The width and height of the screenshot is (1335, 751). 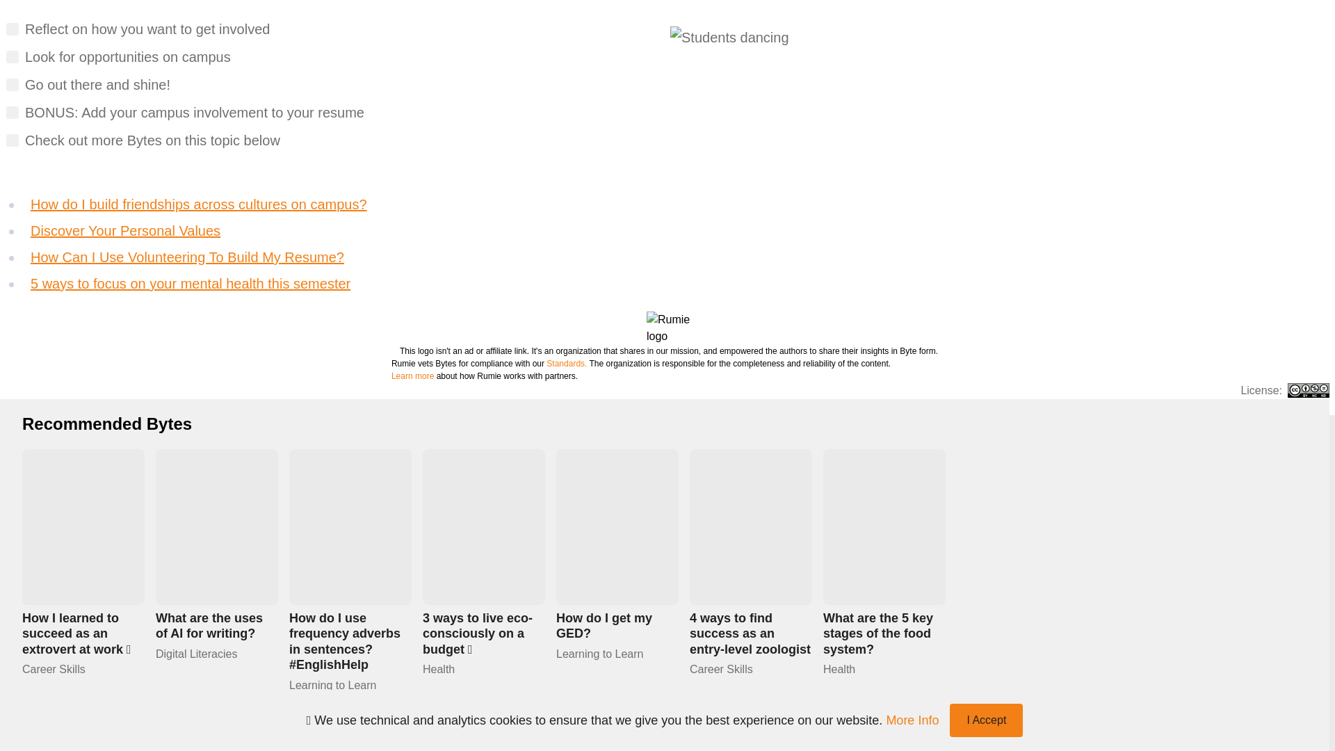 What do you see at coordinates (13, 57) in the screenshot?
I see `on` at bounding box center [13, 57].